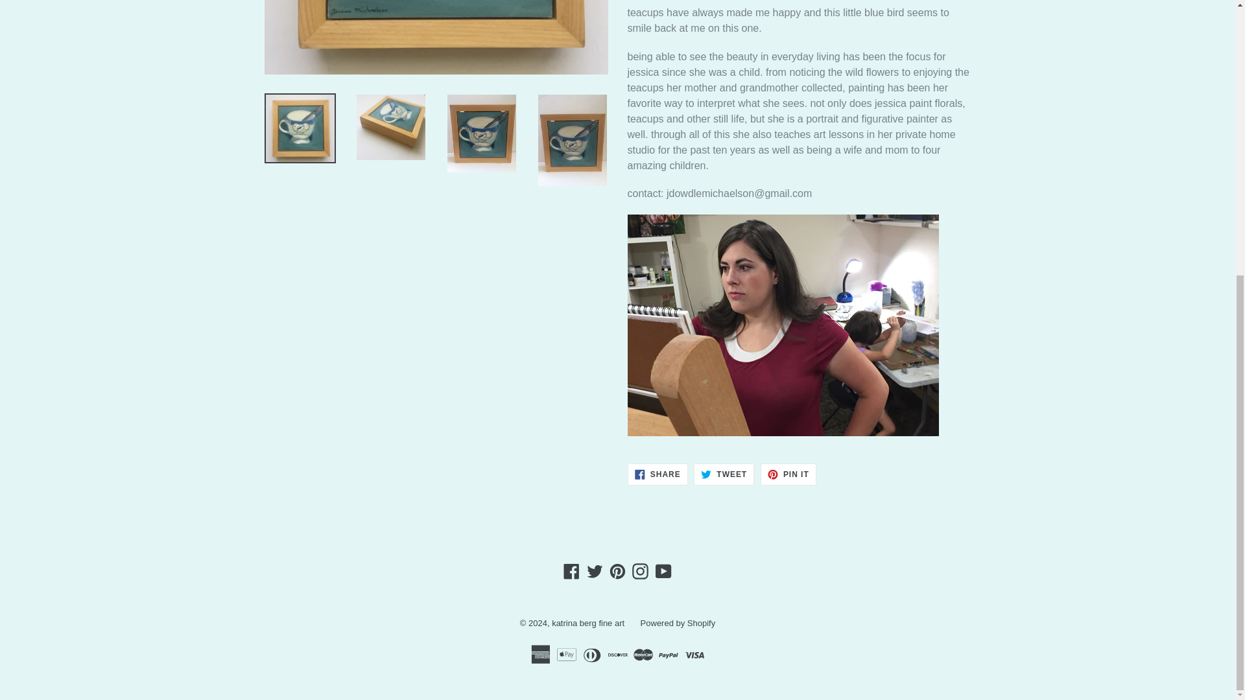 The width and height of the screenshot is (1245, 700). Describe the element at coordinates (724, 474) in the screenshot. I see `Tweet on Twitter` at that location.